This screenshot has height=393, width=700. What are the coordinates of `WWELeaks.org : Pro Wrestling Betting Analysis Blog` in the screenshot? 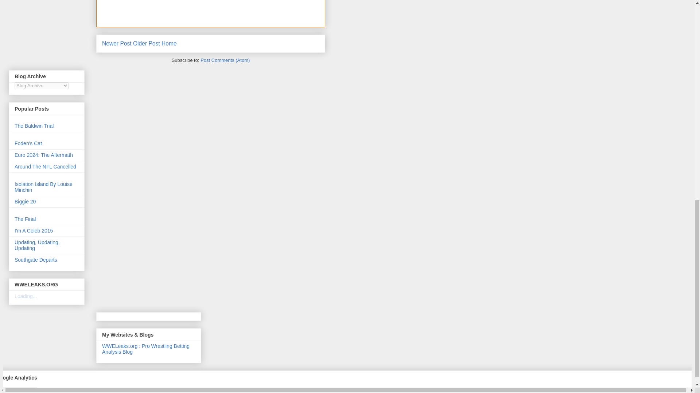 It's located at (146, 349).